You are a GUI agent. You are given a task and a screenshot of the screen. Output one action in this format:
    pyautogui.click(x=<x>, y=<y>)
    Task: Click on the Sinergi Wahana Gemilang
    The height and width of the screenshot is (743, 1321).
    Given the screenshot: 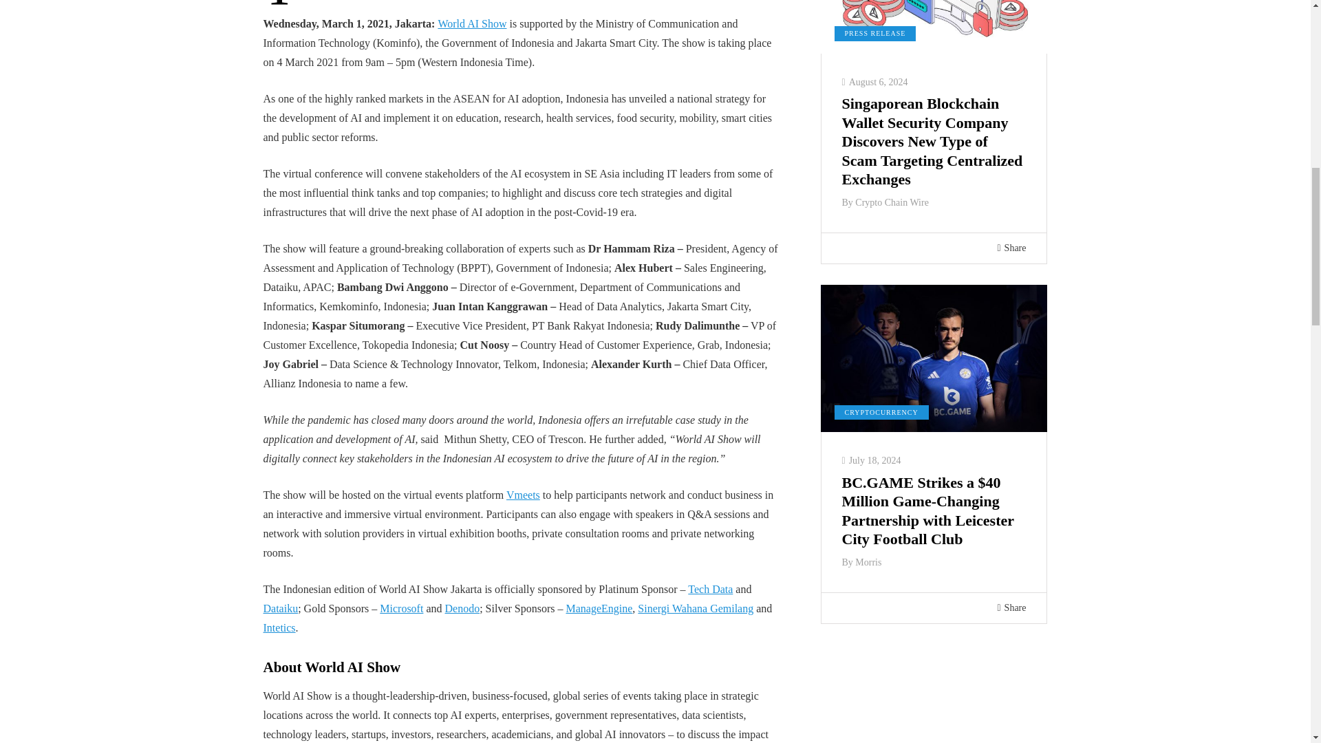 What is the action you would take?
    pyautogui.click(x=695, y=608)
    